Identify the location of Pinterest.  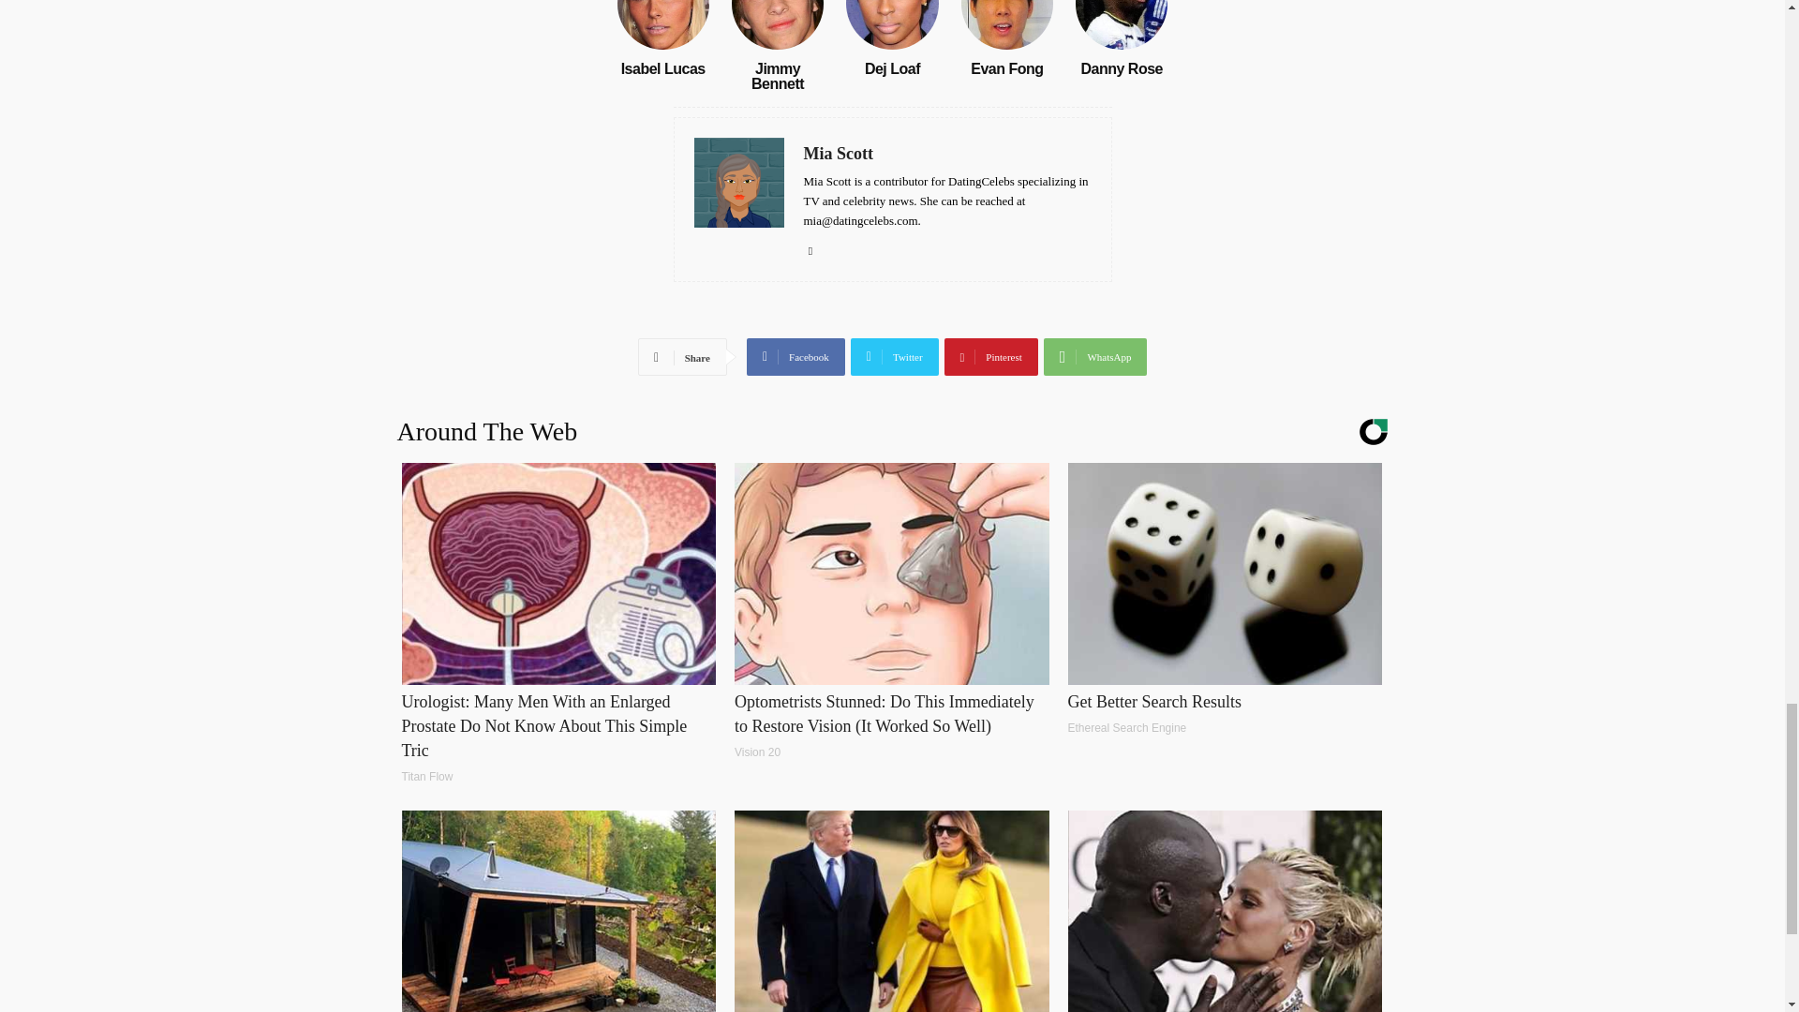
(991, 356).